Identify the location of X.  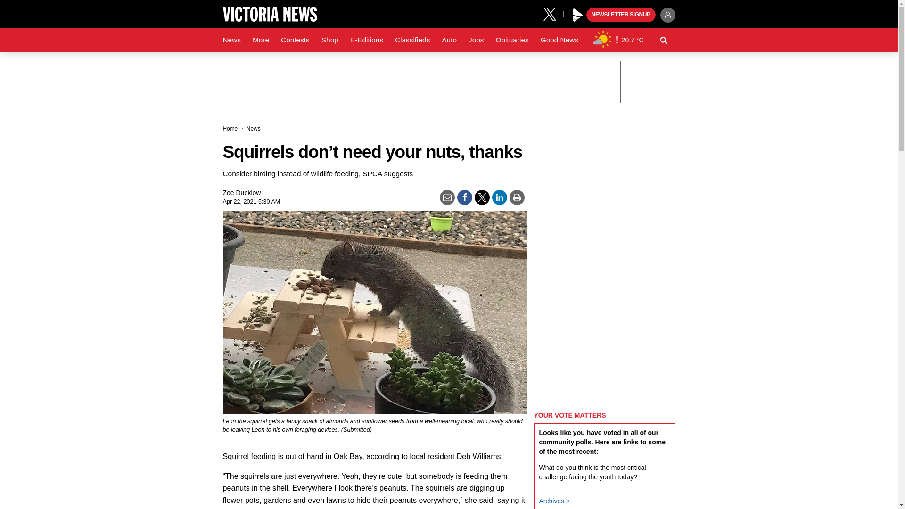
(553, 13).